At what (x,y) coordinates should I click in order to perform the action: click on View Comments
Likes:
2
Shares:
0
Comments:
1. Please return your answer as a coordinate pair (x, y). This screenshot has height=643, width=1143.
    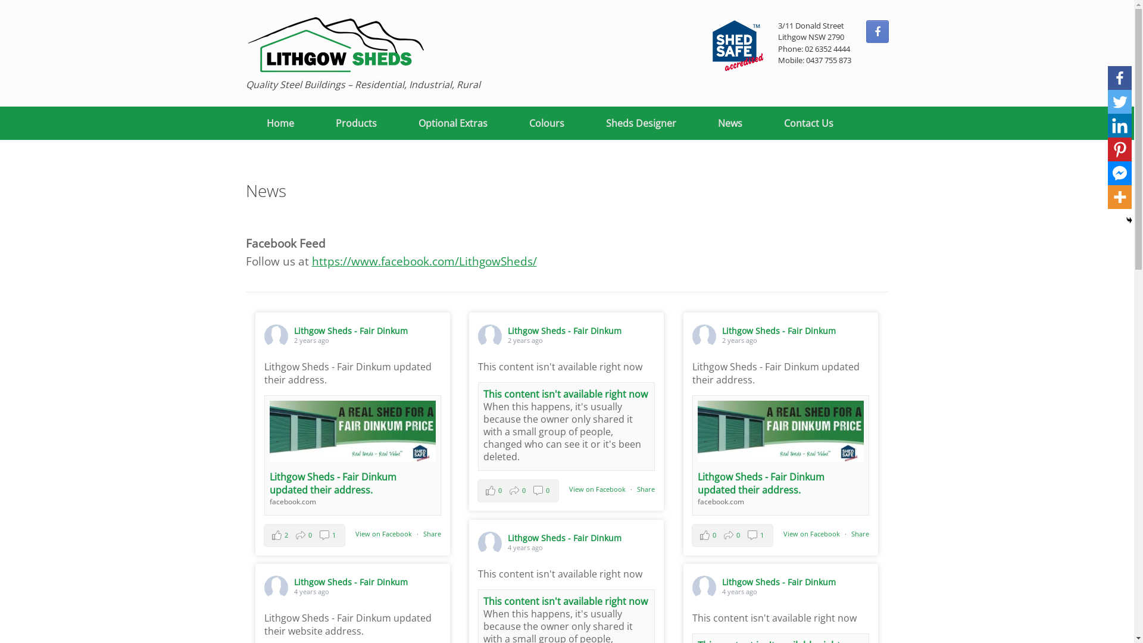
    Looking at the image, I should click on (305, 535).